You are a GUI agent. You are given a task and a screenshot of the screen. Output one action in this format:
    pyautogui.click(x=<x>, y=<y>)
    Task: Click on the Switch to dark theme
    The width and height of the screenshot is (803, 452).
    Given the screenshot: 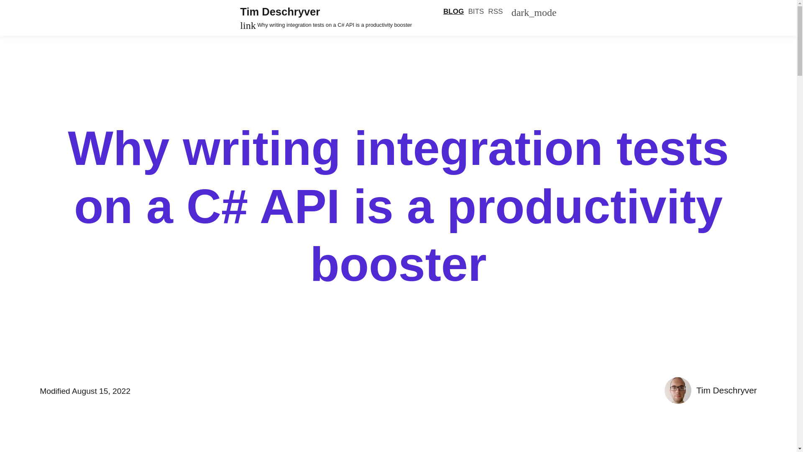 What is the action you would take?
    pyautogui.click(x=534, y=12)
    